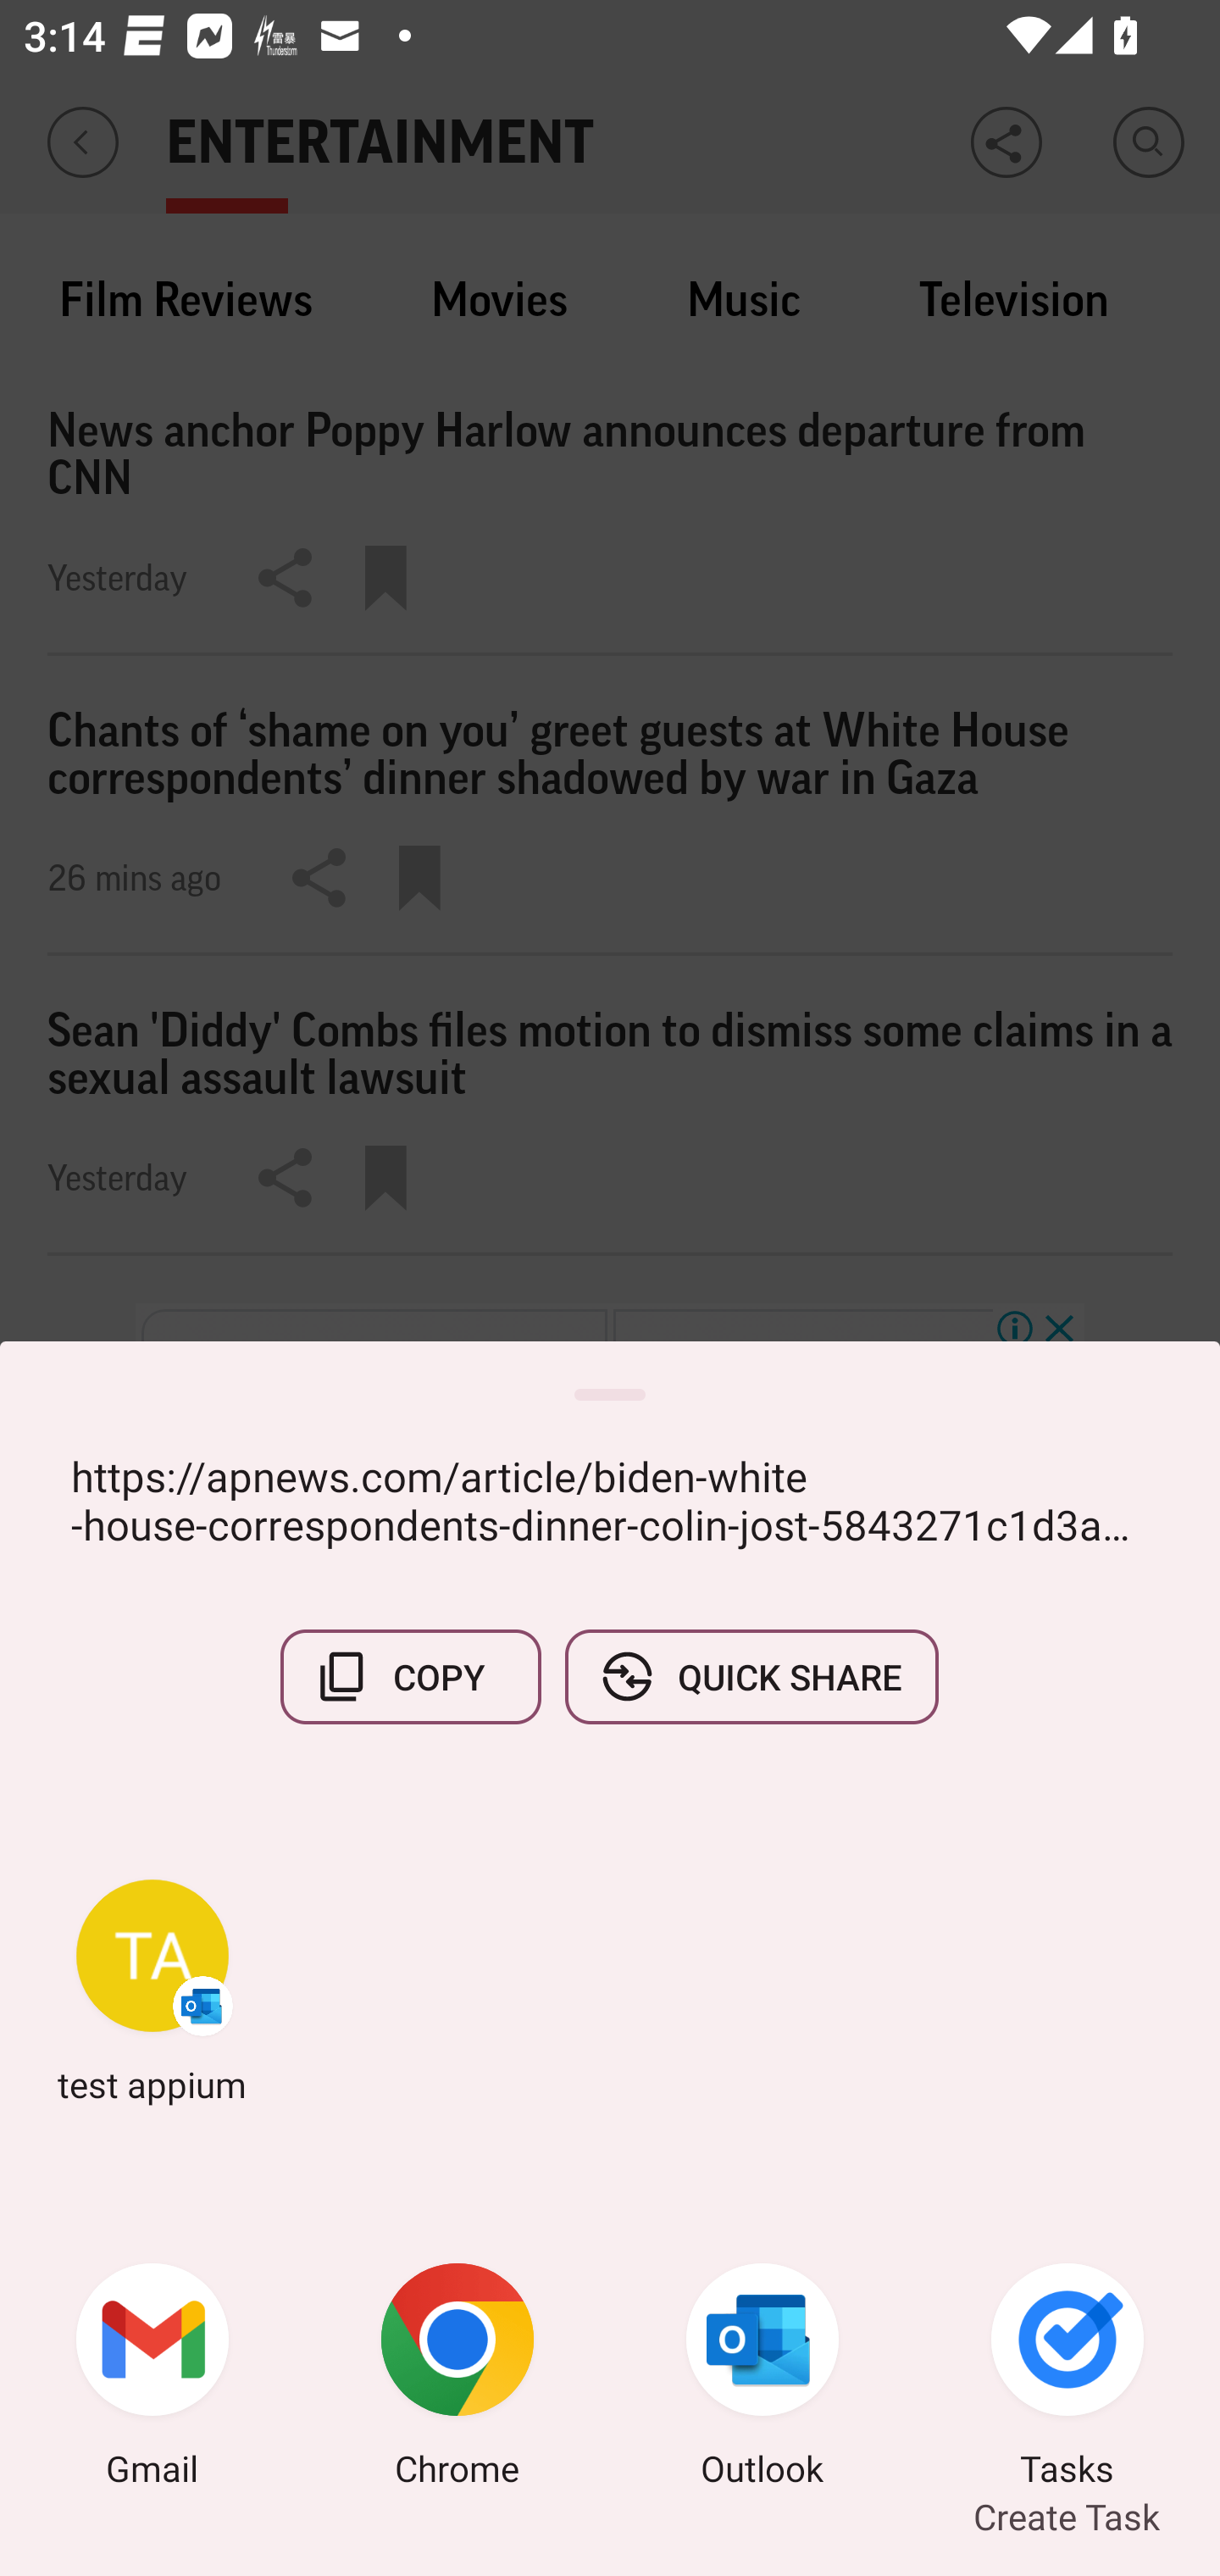  I want to click on COPY, so click(411, 1676).